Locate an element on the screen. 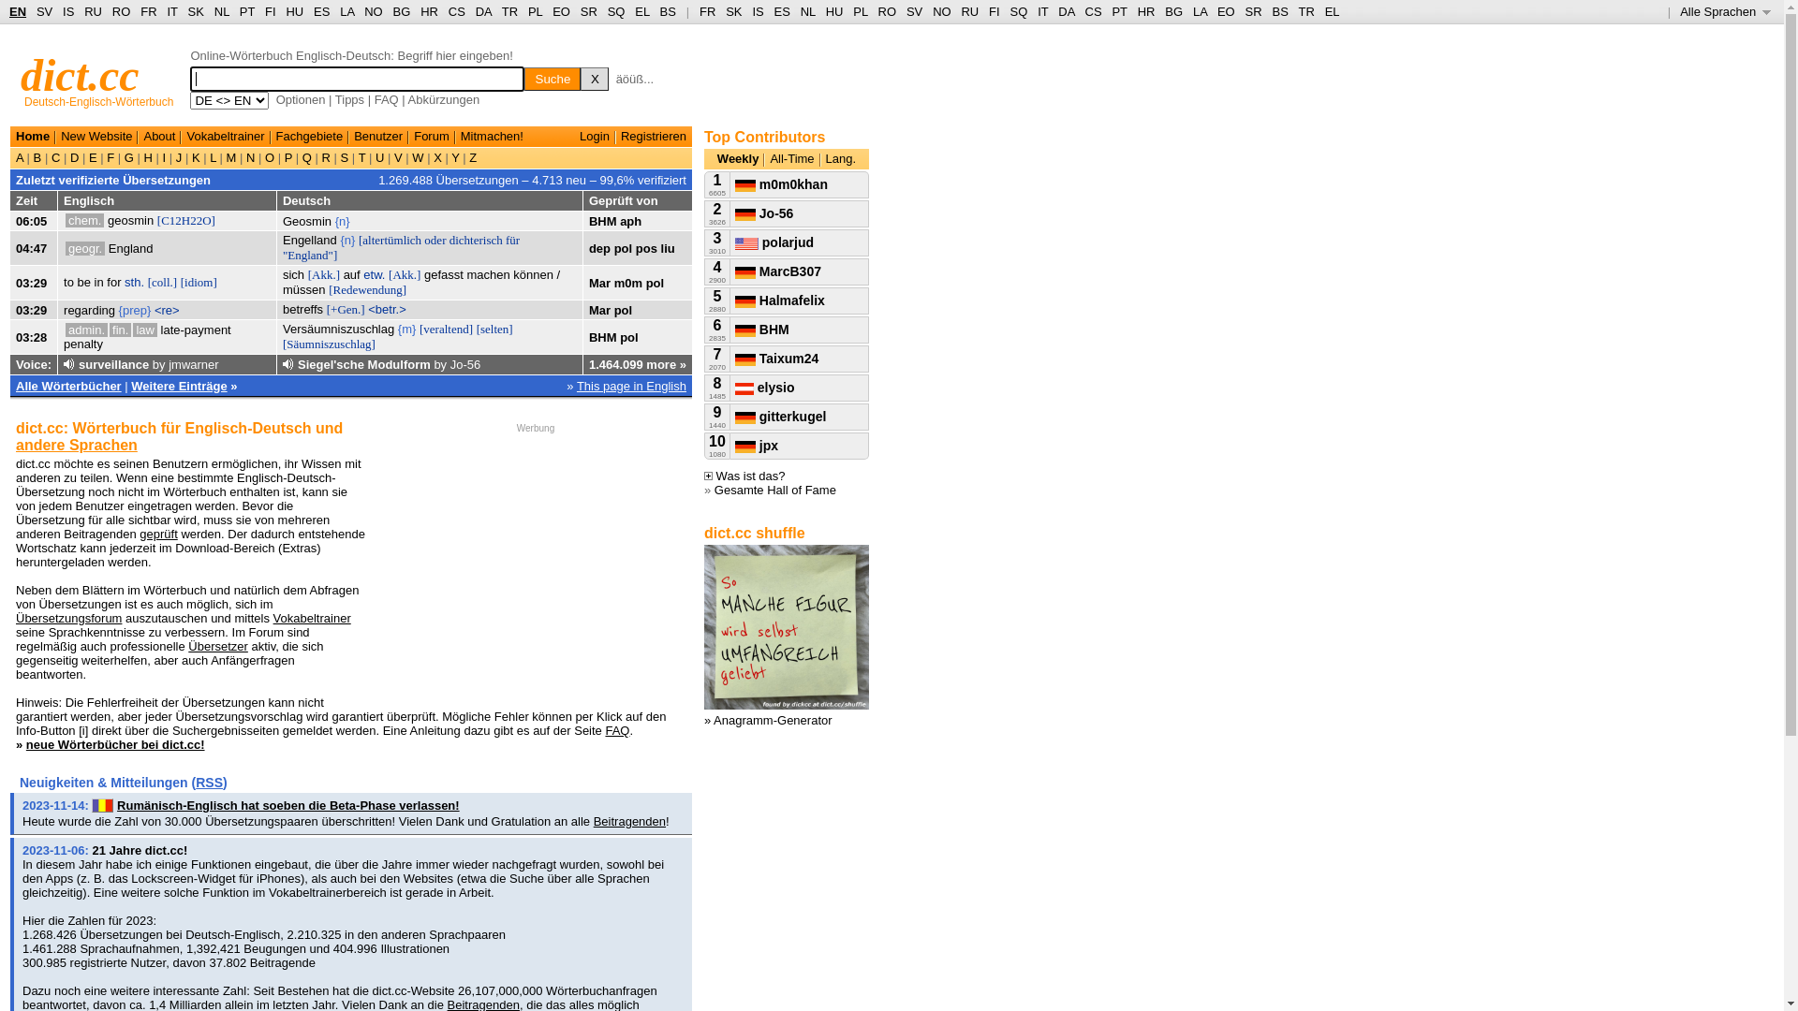 The image size is (1798, 1011). Suche is located at coordinates (553, 79).